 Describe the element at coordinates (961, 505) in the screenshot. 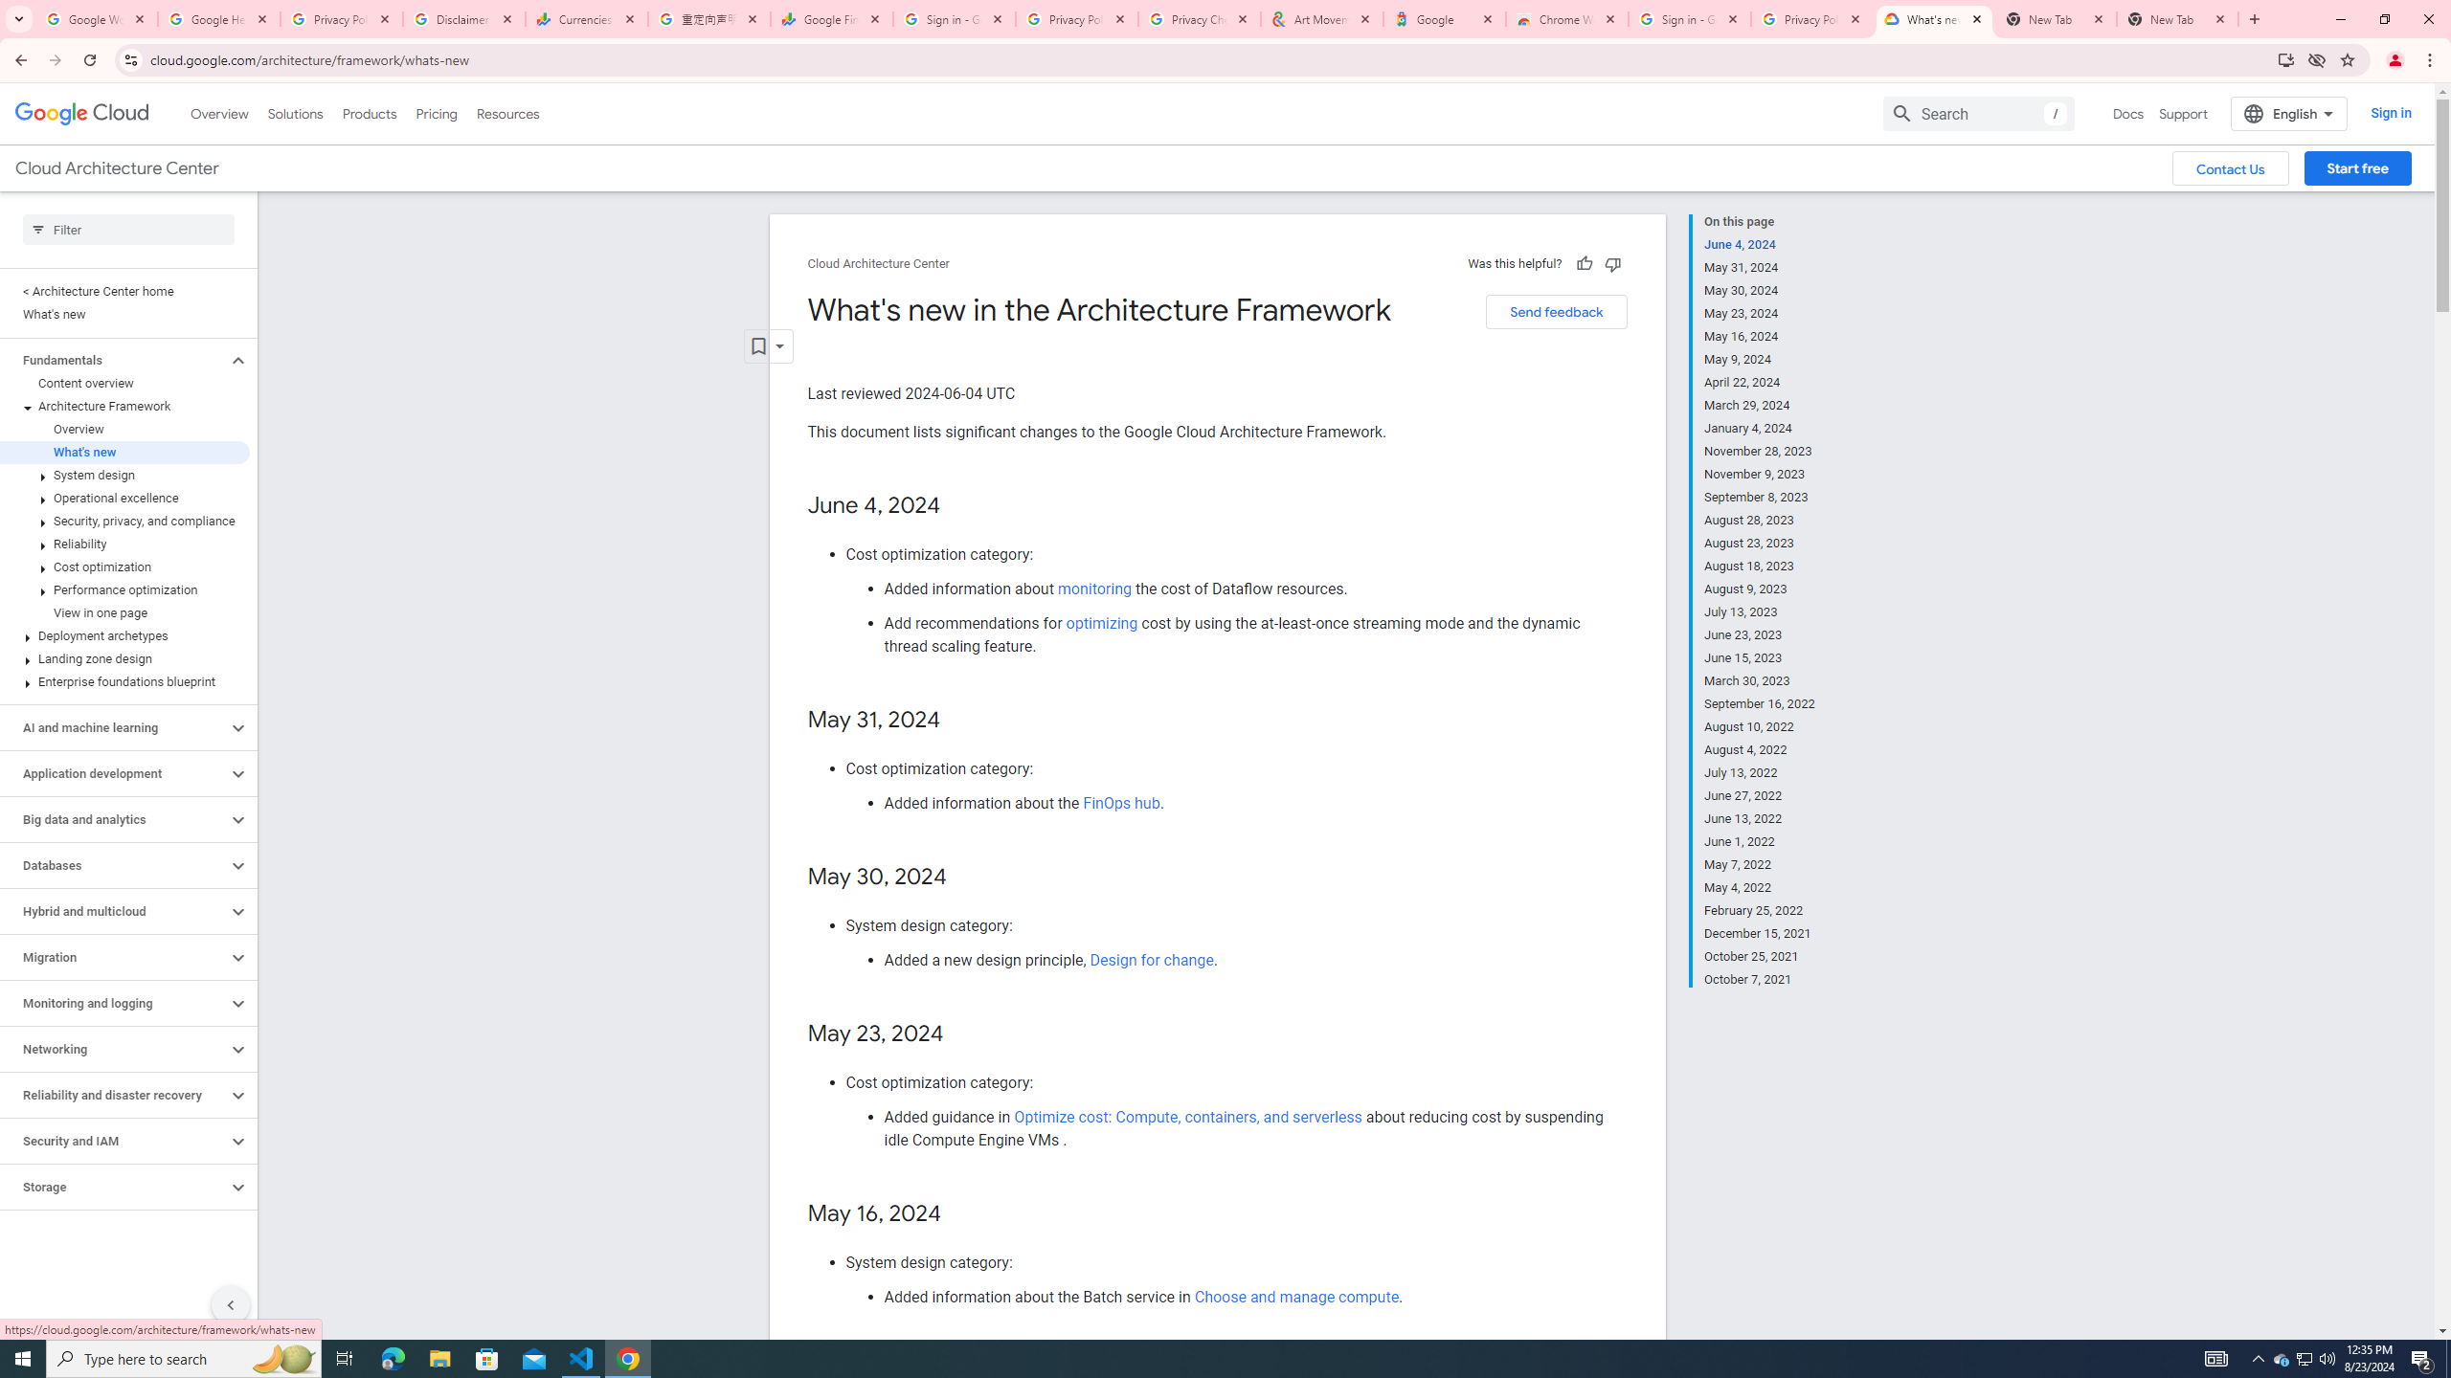

I see `Copy link to this section: June 4, 2024` at that location.